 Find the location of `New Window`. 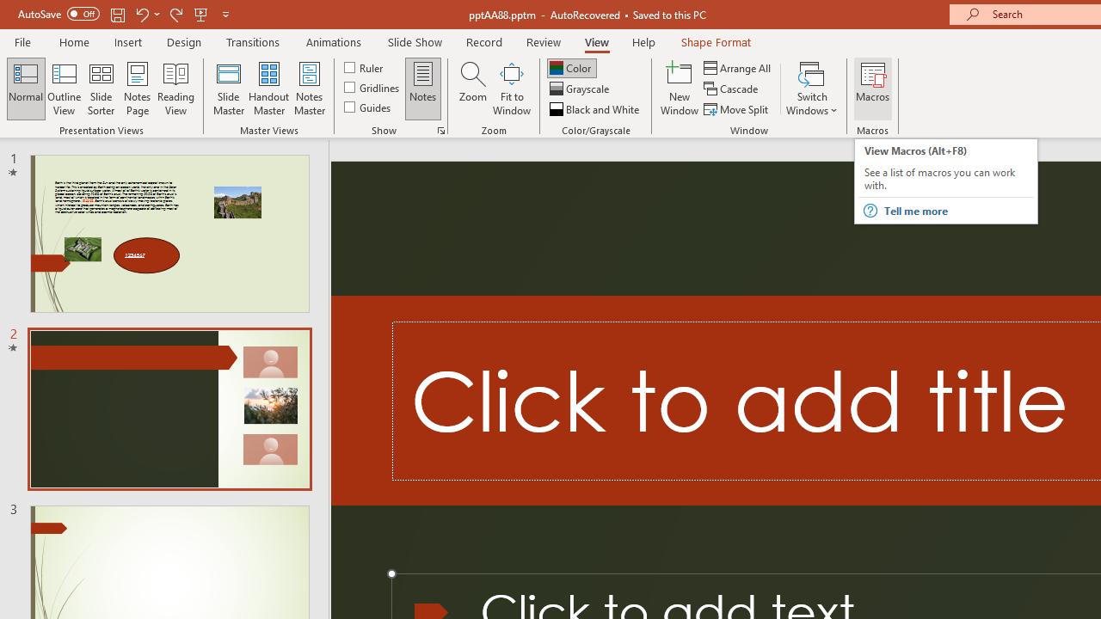

New Window is located at coordinates (680, 88).